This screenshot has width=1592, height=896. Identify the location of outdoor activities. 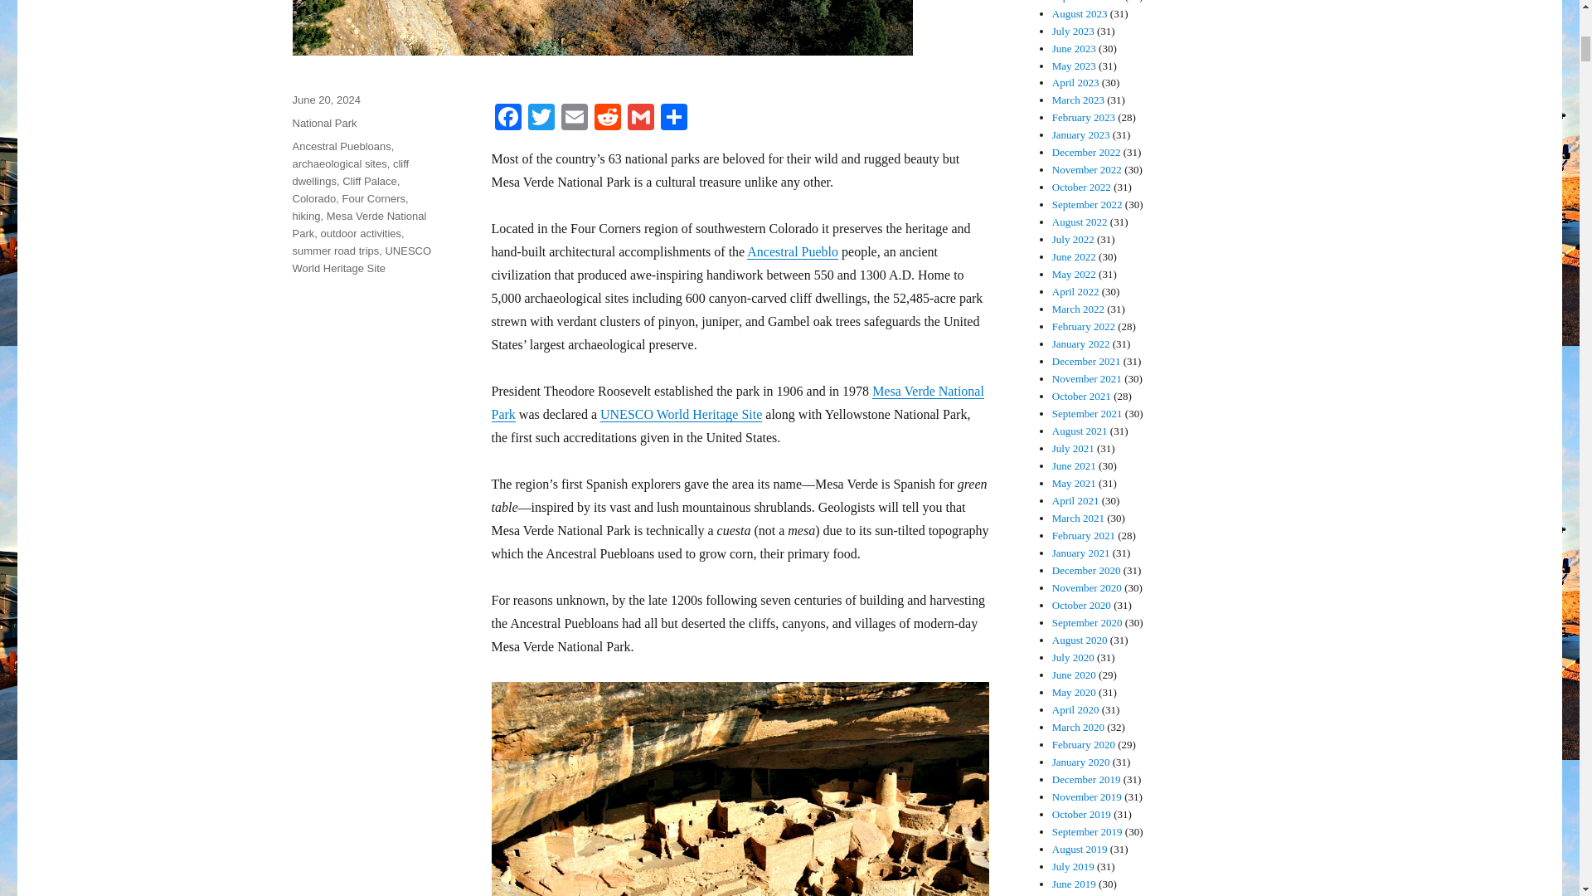
(360, 234).